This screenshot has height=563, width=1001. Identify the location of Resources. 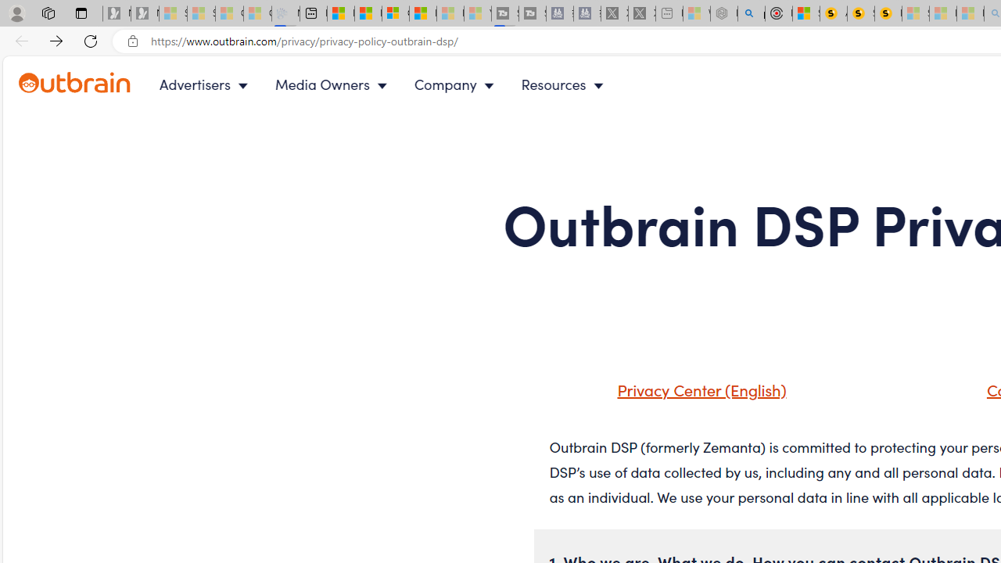
(566, 84).